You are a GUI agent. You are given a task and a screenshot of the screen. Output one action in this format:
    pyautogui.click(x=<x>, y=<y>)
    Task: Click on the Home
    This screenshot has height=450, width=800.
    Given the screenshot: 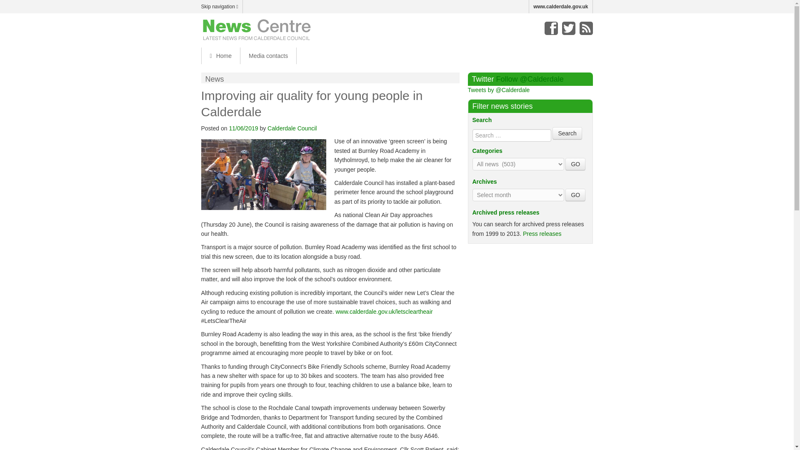 What is the action you would take?
    pyautogui.click(x=220, y=56)
    